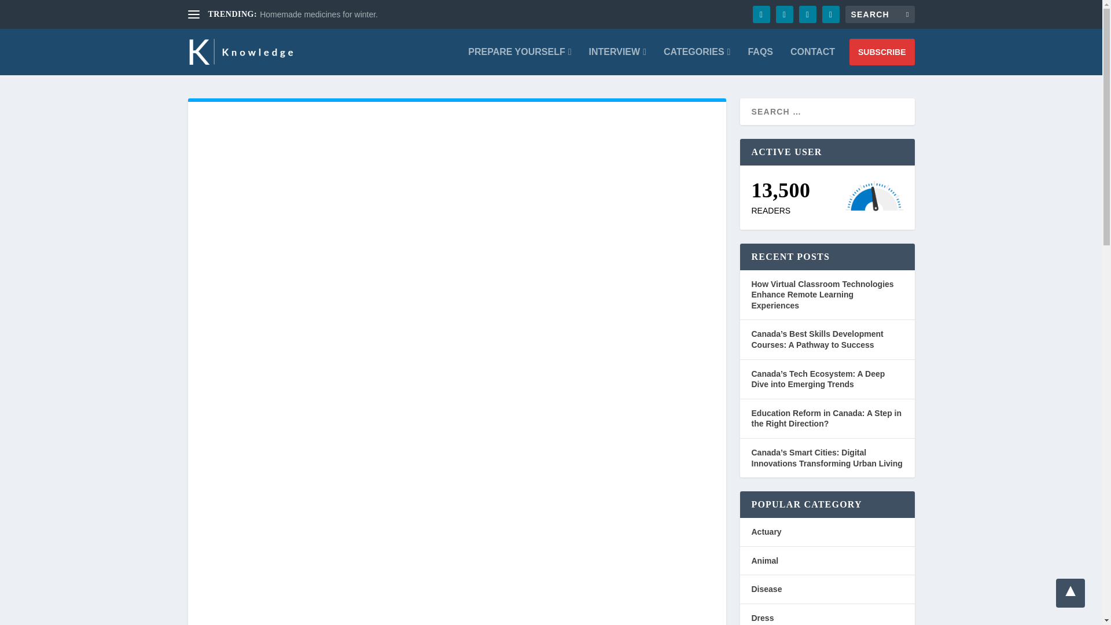  I want to click on FAQS, so click(760, 61).